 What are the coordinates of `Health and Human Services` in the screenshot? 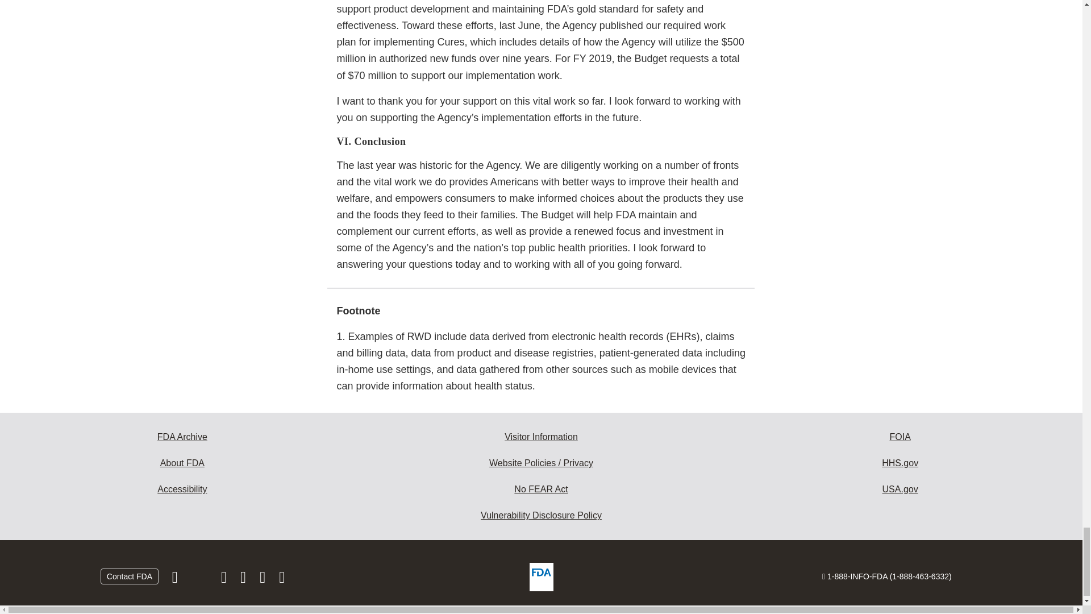 It's located at (900, 463).